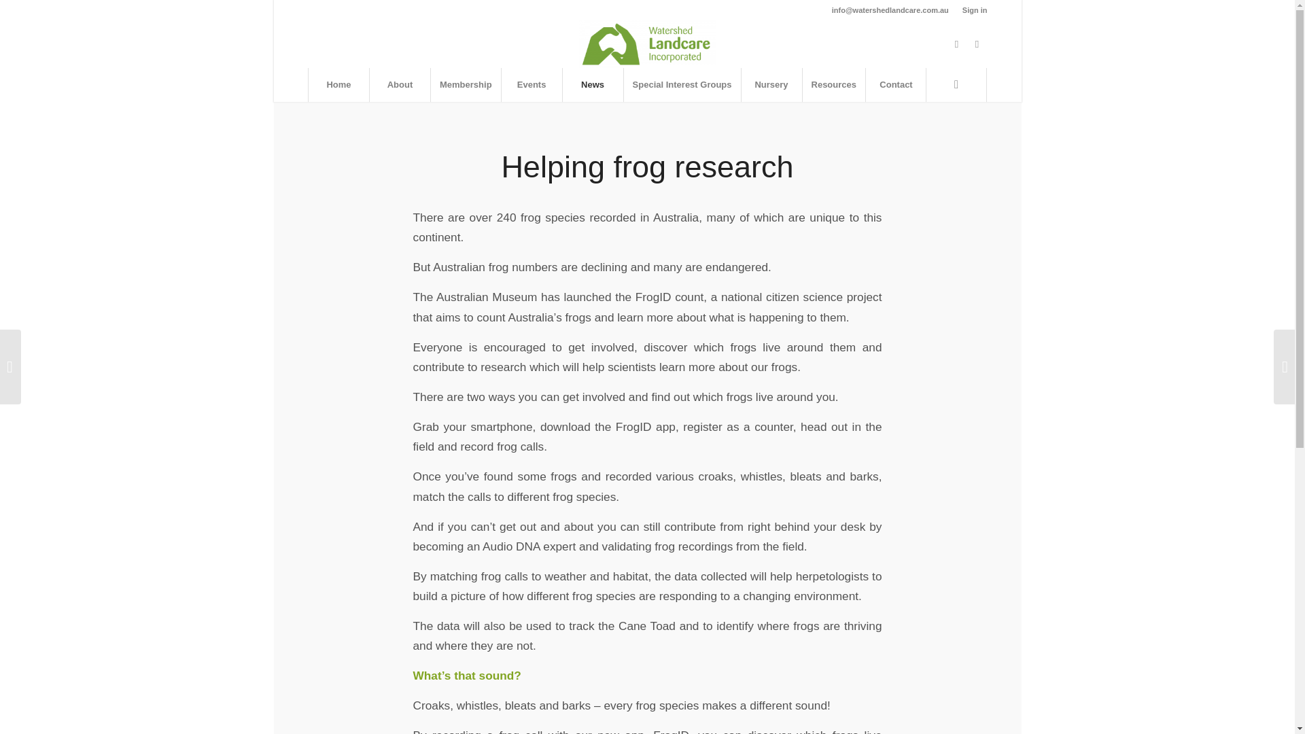 The width and height of the screenshot is (1305, 734). What do you see at coordinates (532, 85) in the screenshot?
I see `Events` at bounding box center [532, 85].